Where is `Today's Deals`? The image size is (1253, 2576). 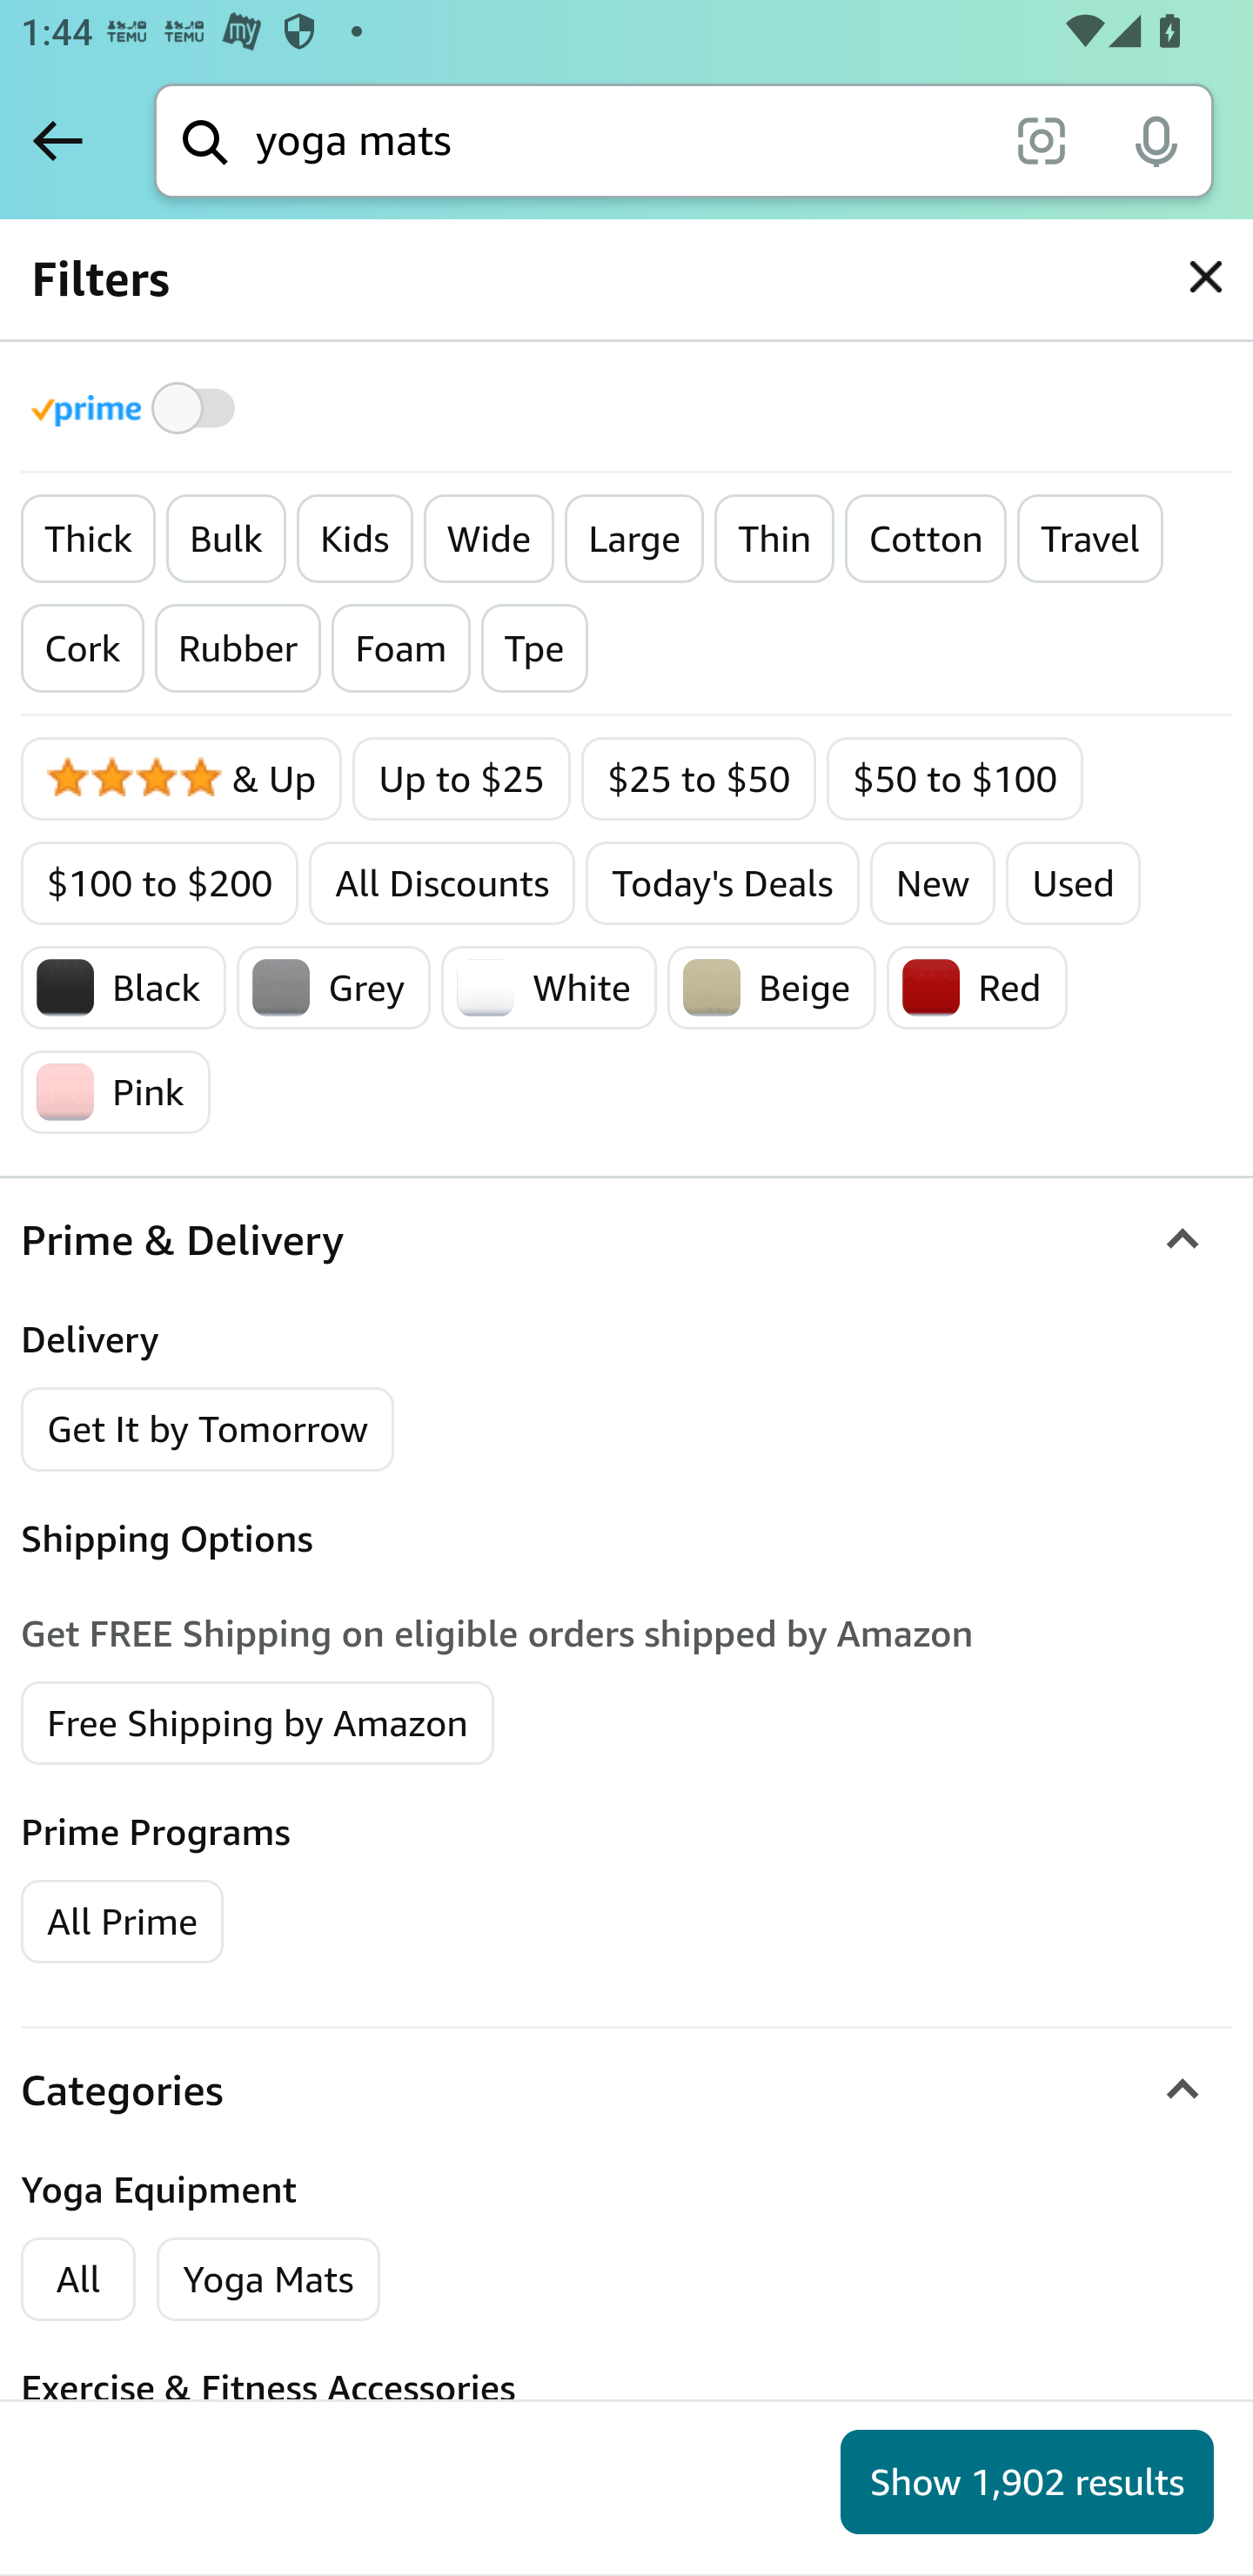
Today's Deals is located at coordinates (723, 882).